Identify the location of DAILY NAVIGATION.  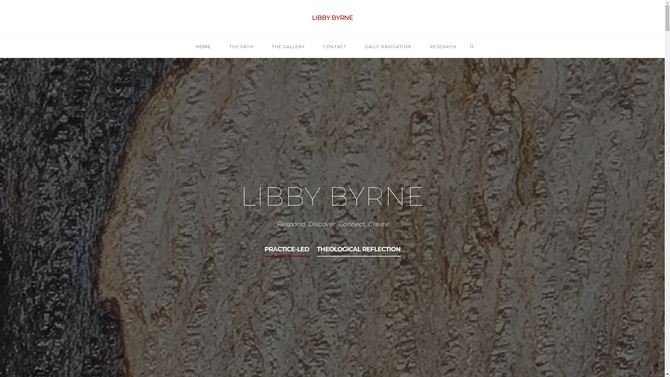
(388, 47).